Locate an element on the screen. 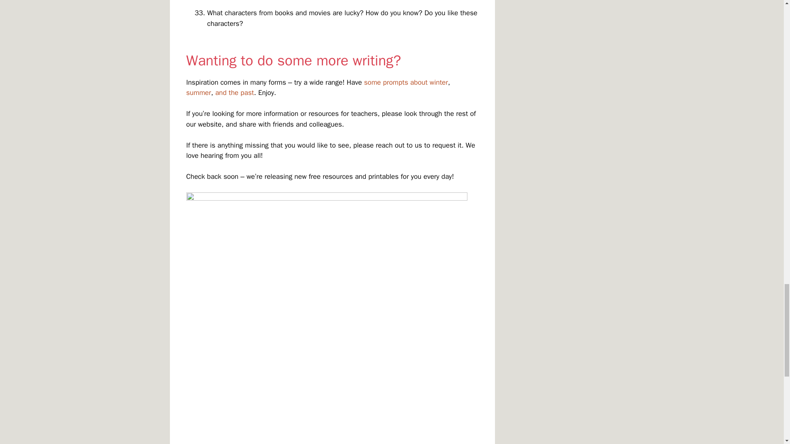 The image size is (790, 444). summer is located at coordinates (198, 92).